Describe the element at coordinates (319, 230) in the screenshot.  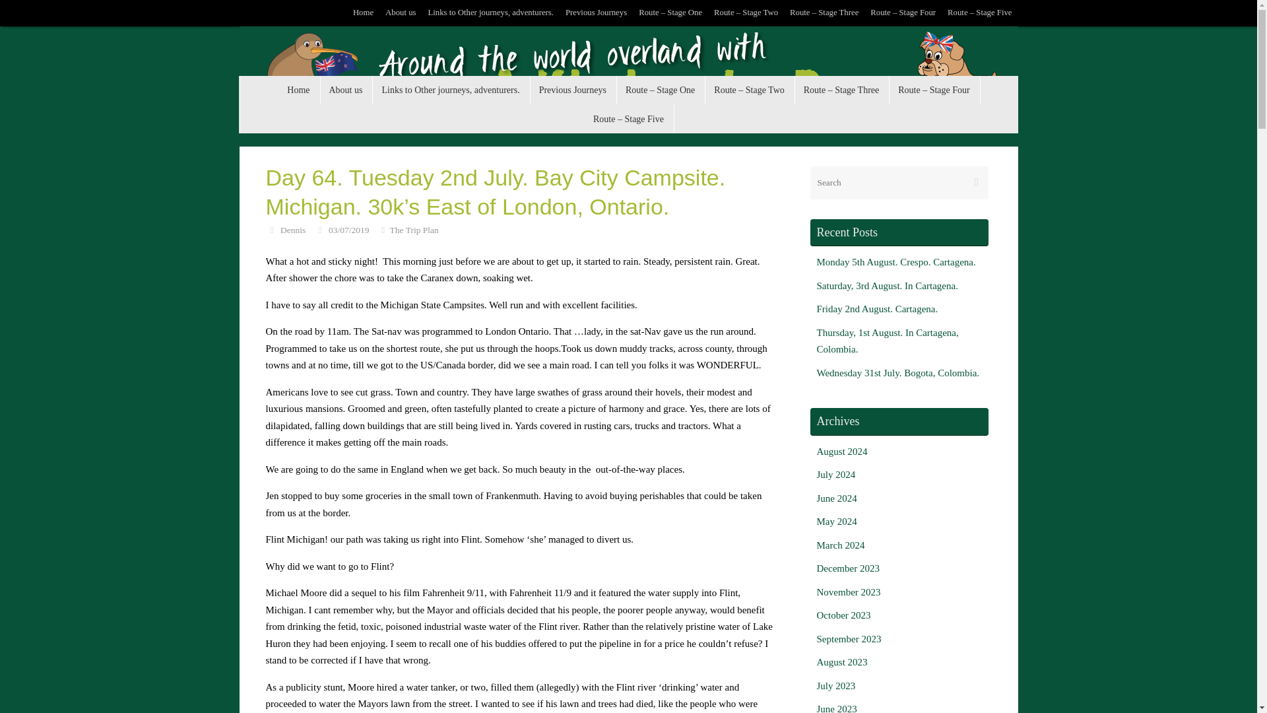
I see `Date` at that location.